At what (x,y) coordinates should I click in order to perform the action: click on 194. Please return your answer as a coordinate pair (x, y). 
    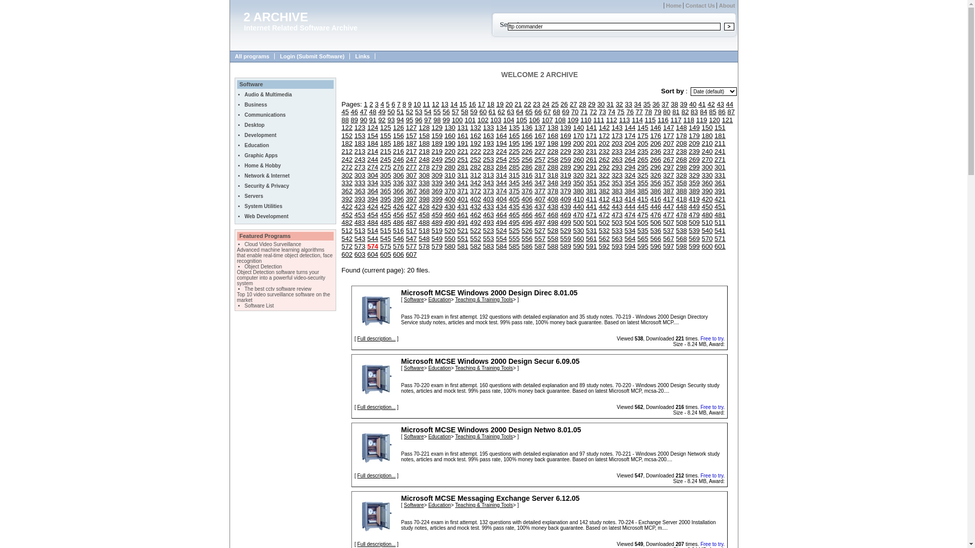
    Looking at the image, I should click on (501, 143).